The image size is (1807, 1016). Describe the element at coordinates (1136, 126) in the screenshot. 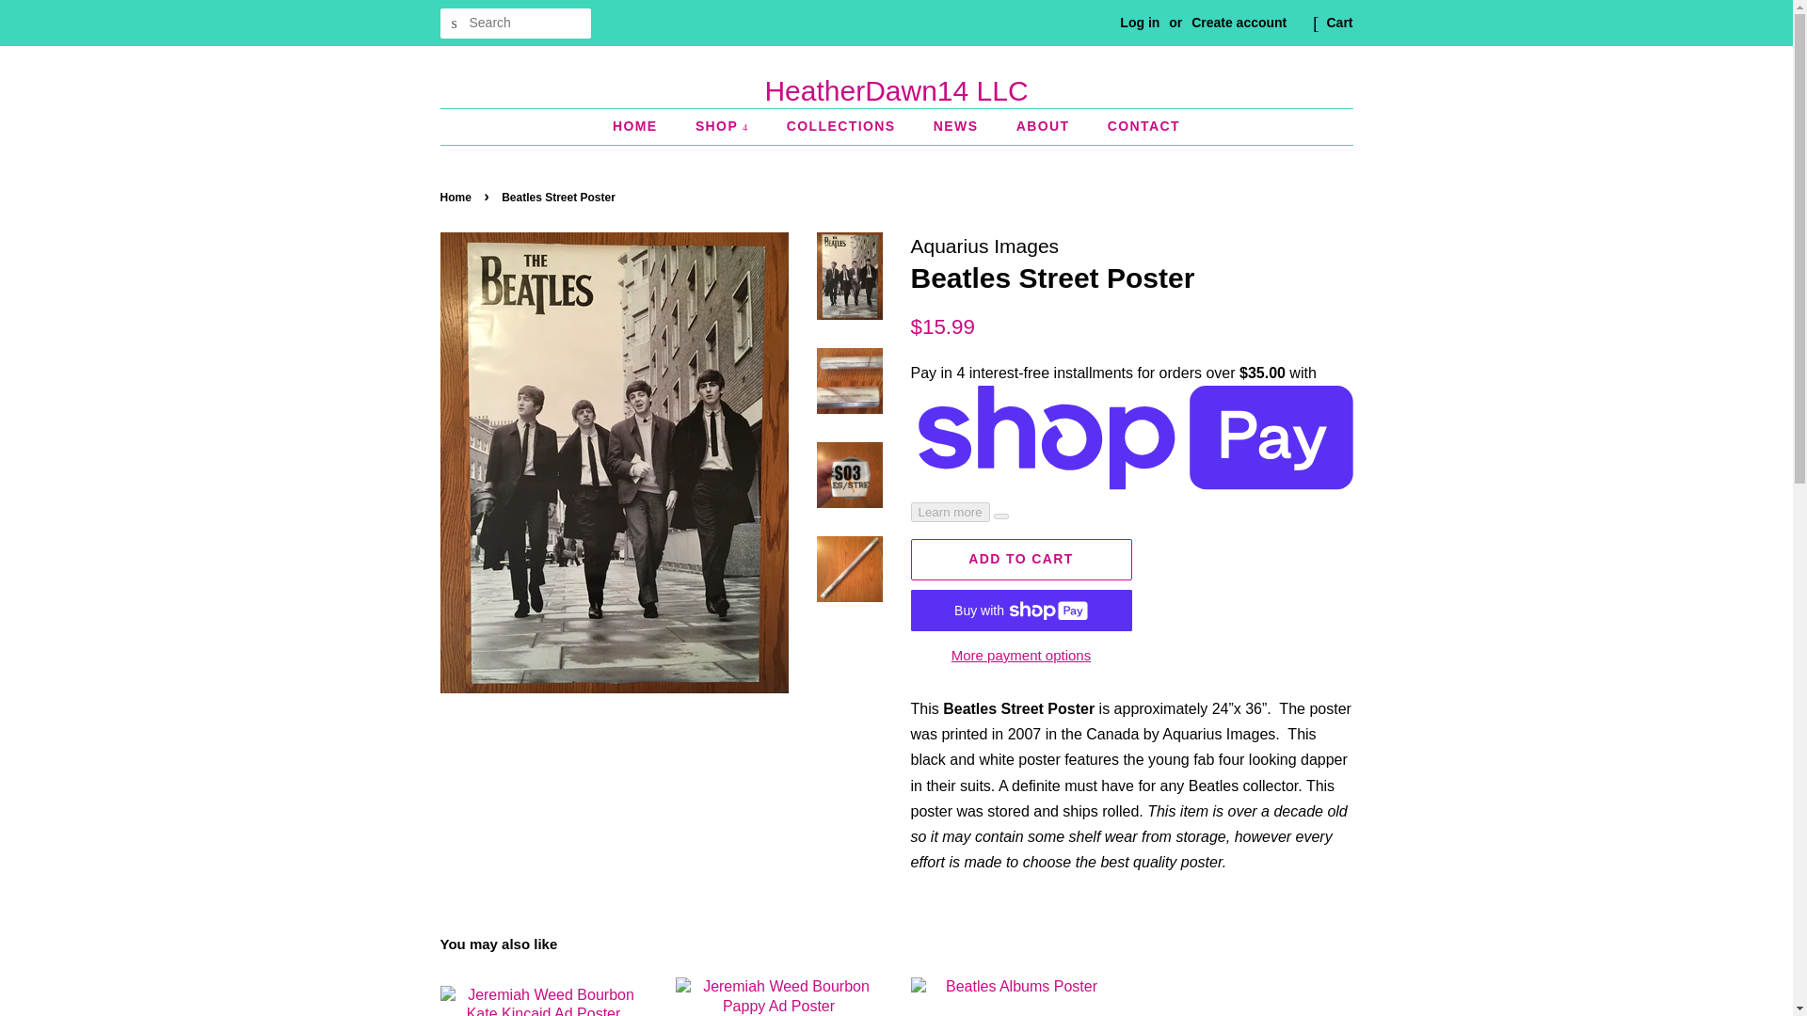

I see `CONTACT` at that location.